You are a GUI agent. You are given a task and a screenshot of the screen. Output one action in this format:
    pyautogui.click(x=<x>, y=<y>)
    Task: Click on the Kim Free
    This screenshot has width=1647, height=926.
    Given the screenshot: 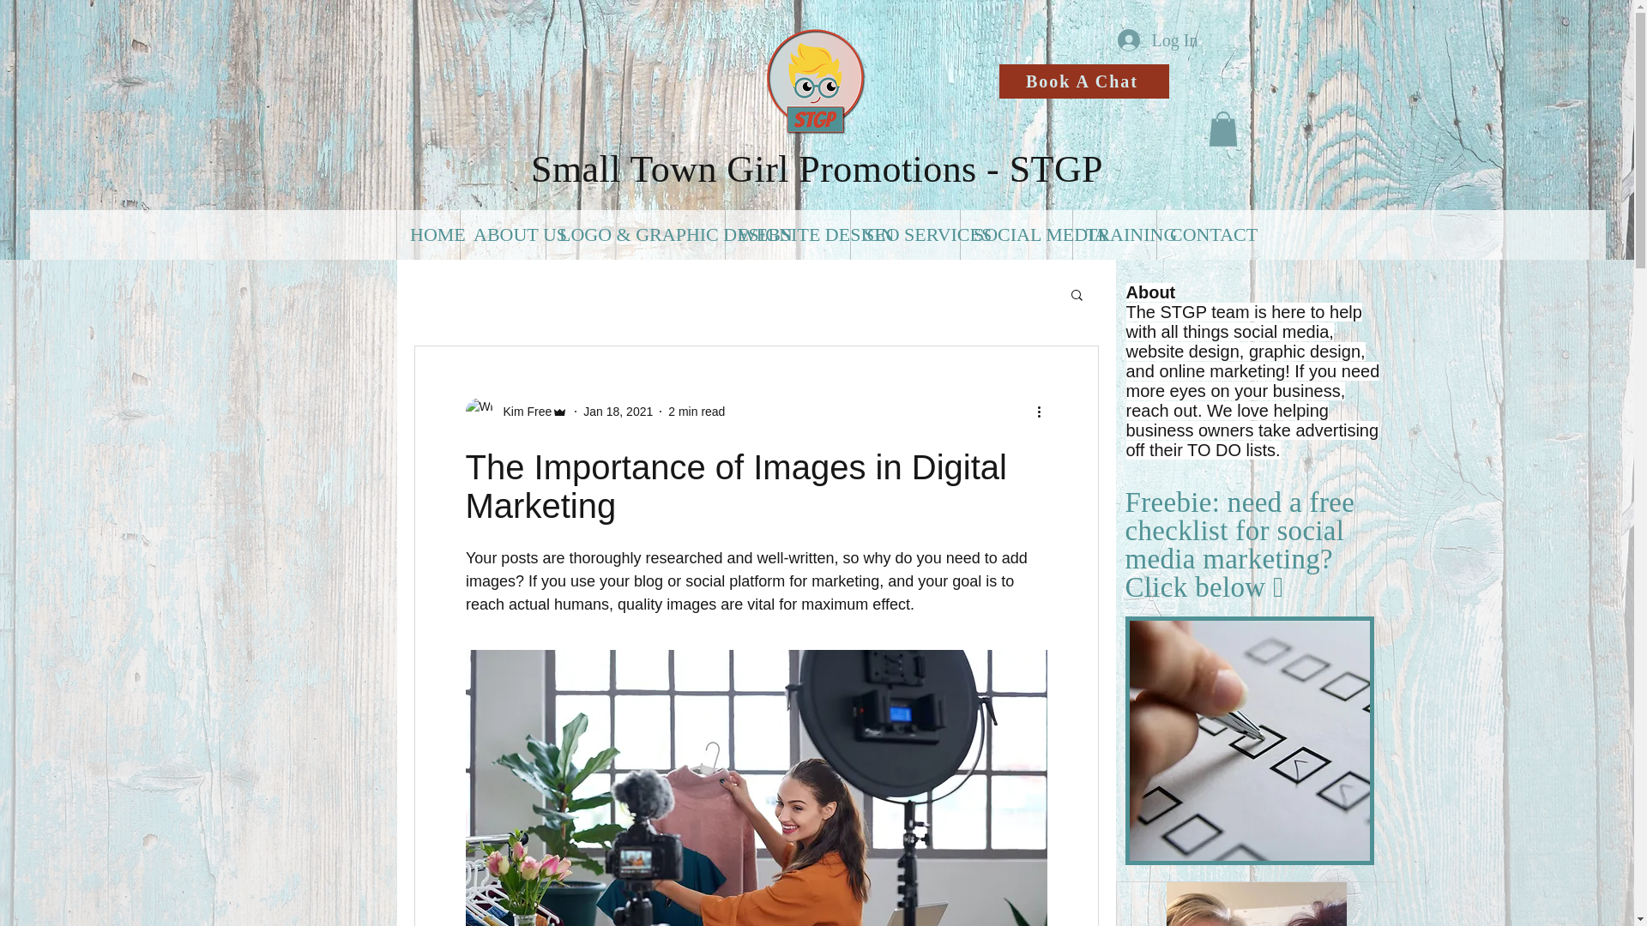 What is the action you would take?
    pyautogui.click(x=516, y=412)
    